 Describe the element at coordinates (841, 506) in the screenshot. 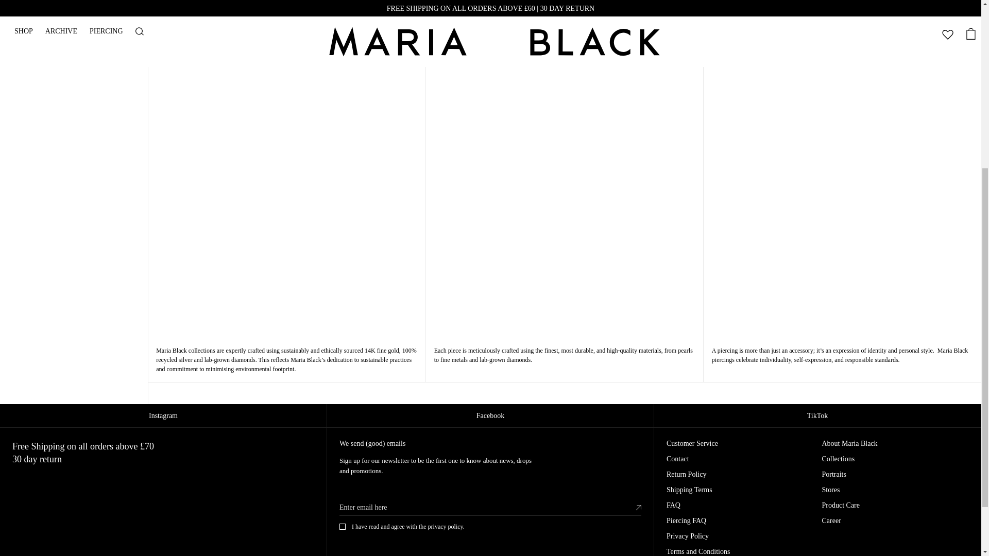

I see `Product Care` at that location.